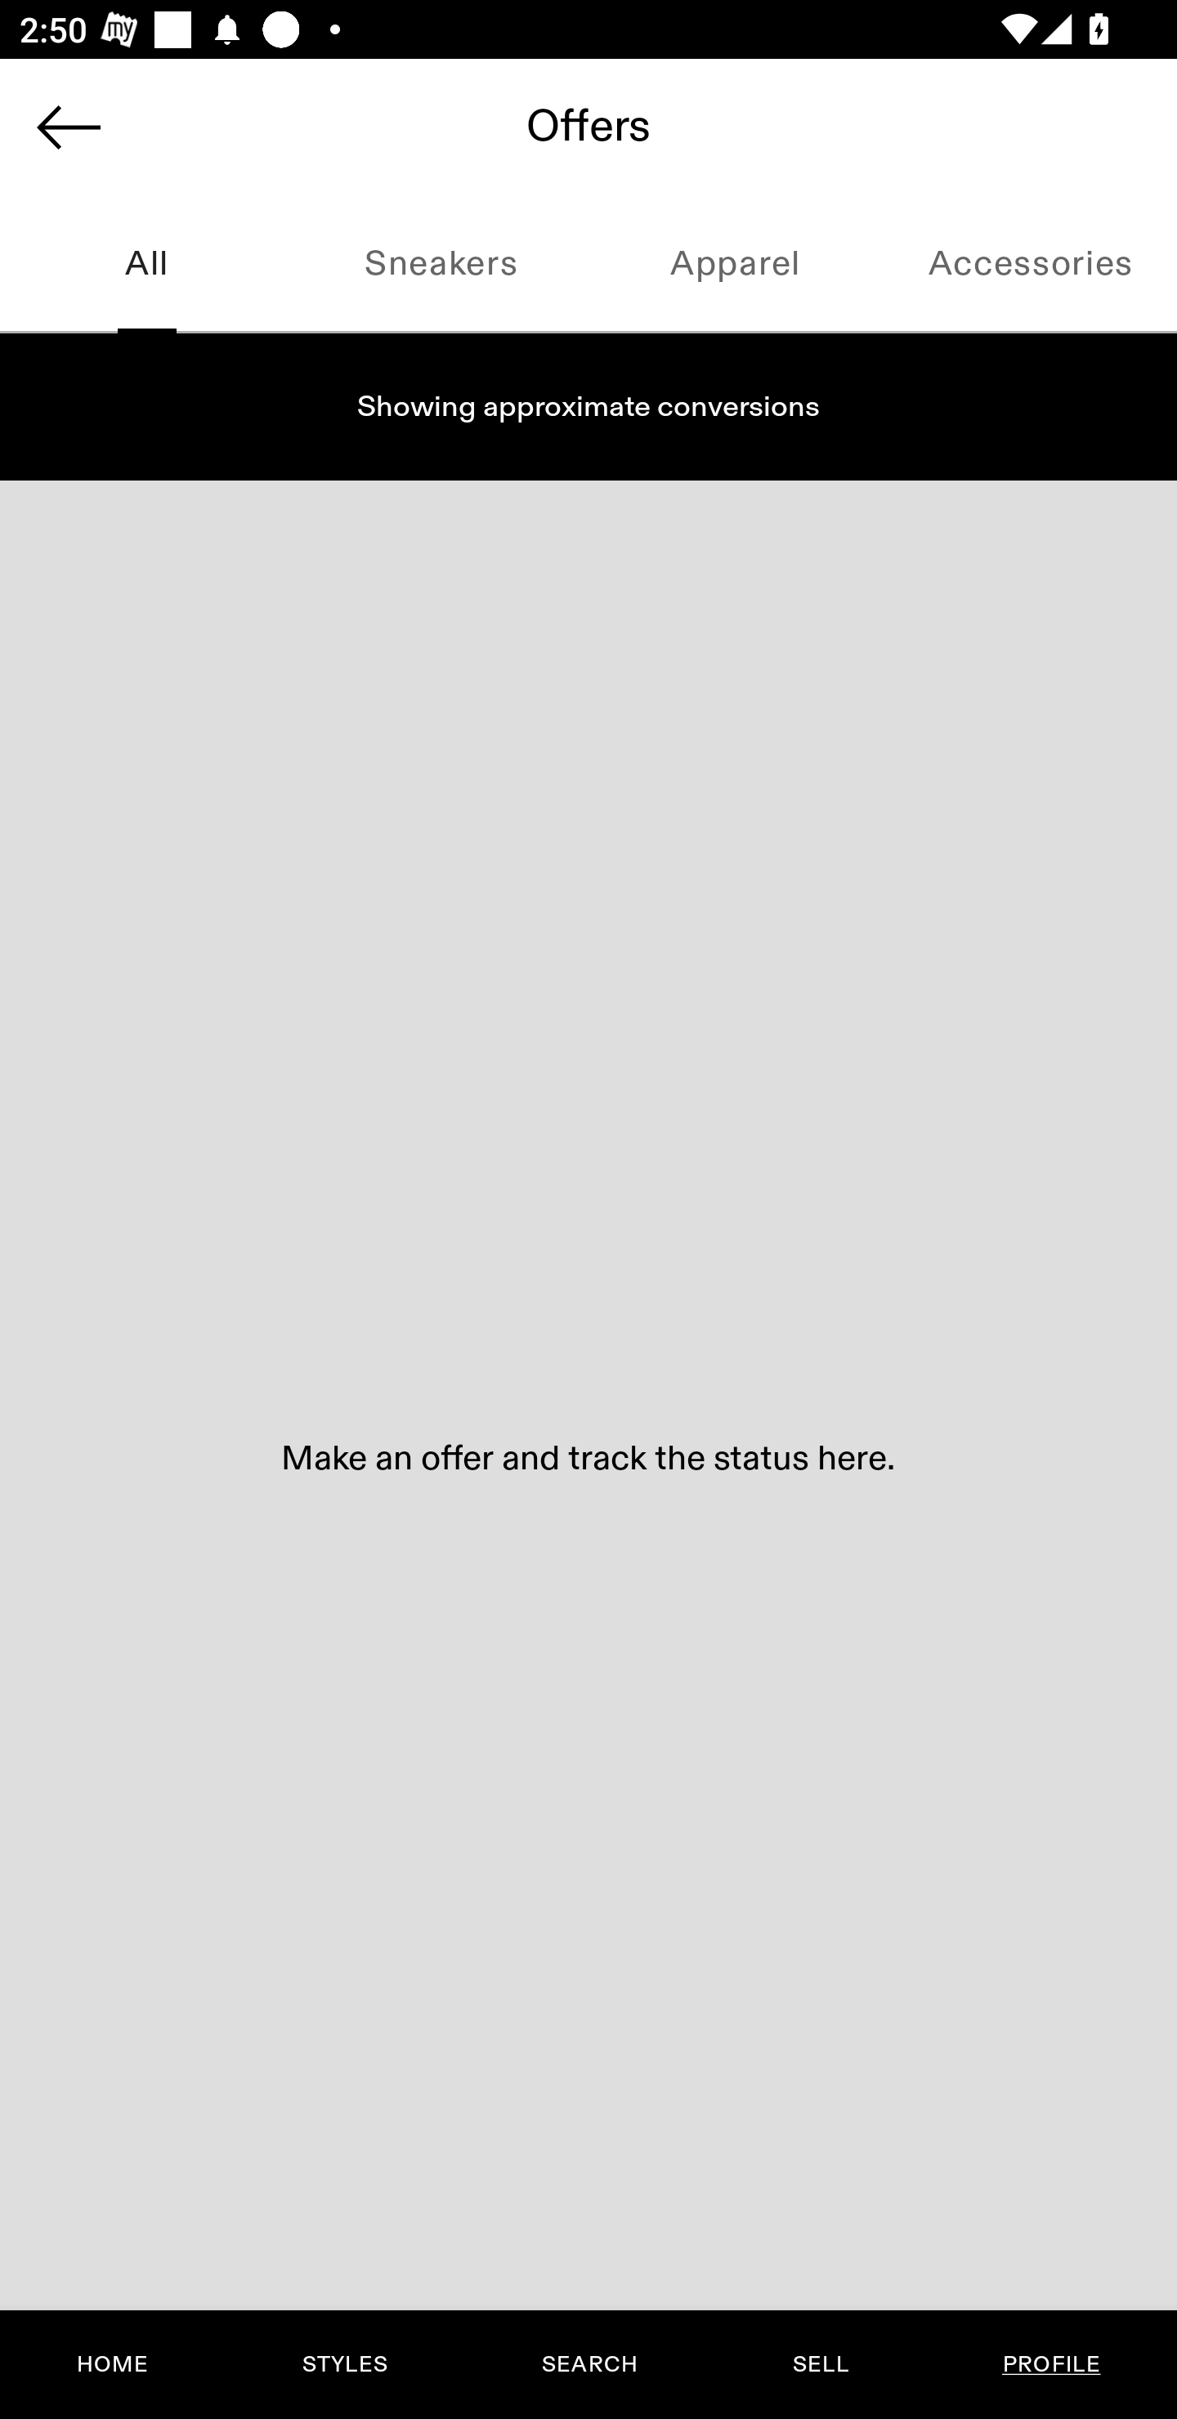 The height and width of the screenshot is (2419, 1177). Describe the element at coordinates (344, 2364) in the screenshot. I see `STYLES` at that location.